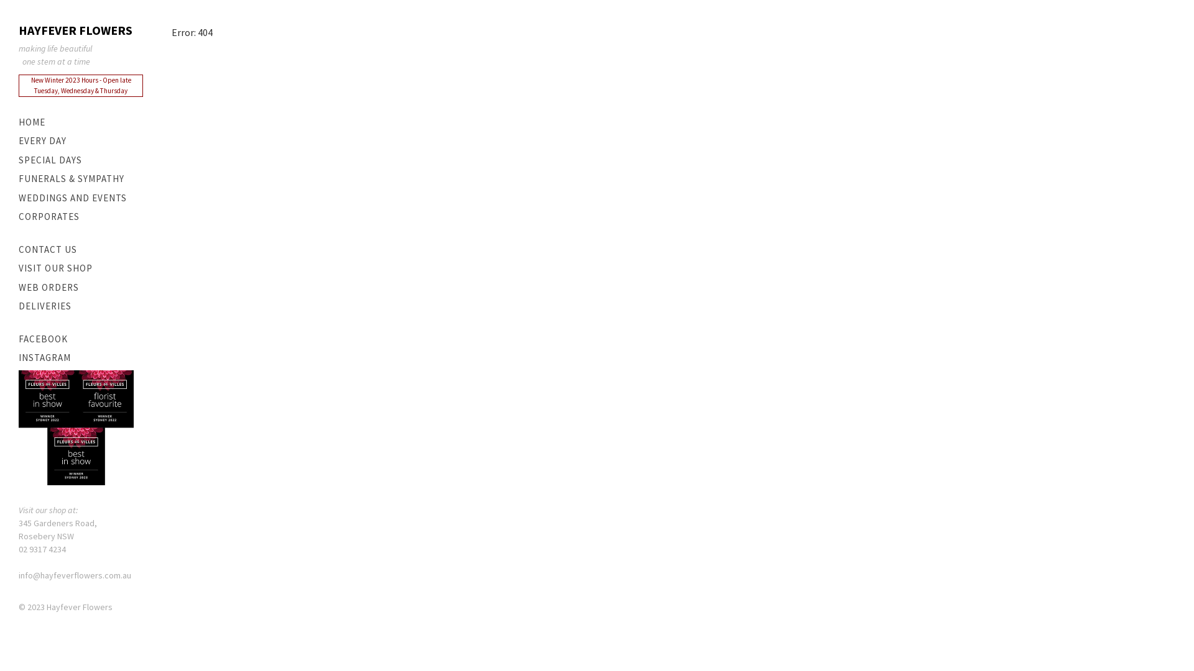 This screenshot has width=1194, height=671. Describe the element at coordinates (81, 142) in the screenshot. I see `EVERY DAY` at that location.